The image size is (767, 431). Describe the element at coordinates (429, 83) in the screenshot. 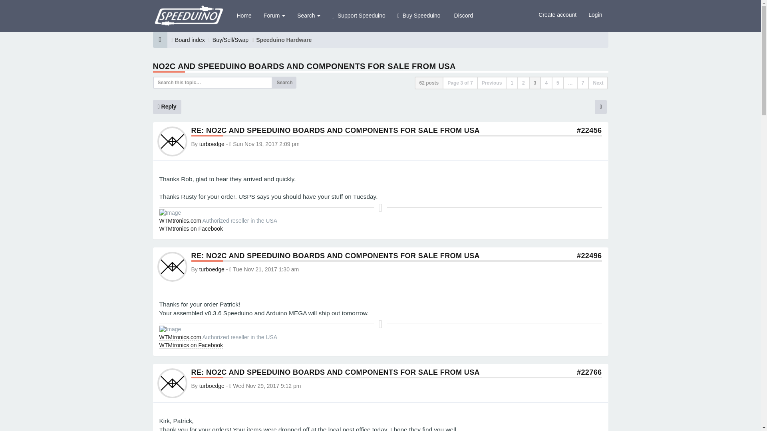

I see `62 posts` at that location.